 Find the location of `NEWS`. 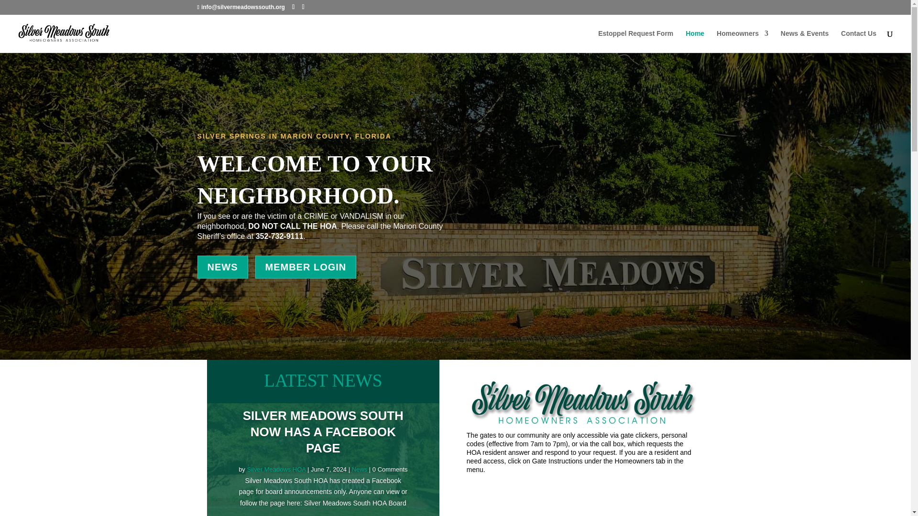

NEWS is located at coordinates (222, 267).